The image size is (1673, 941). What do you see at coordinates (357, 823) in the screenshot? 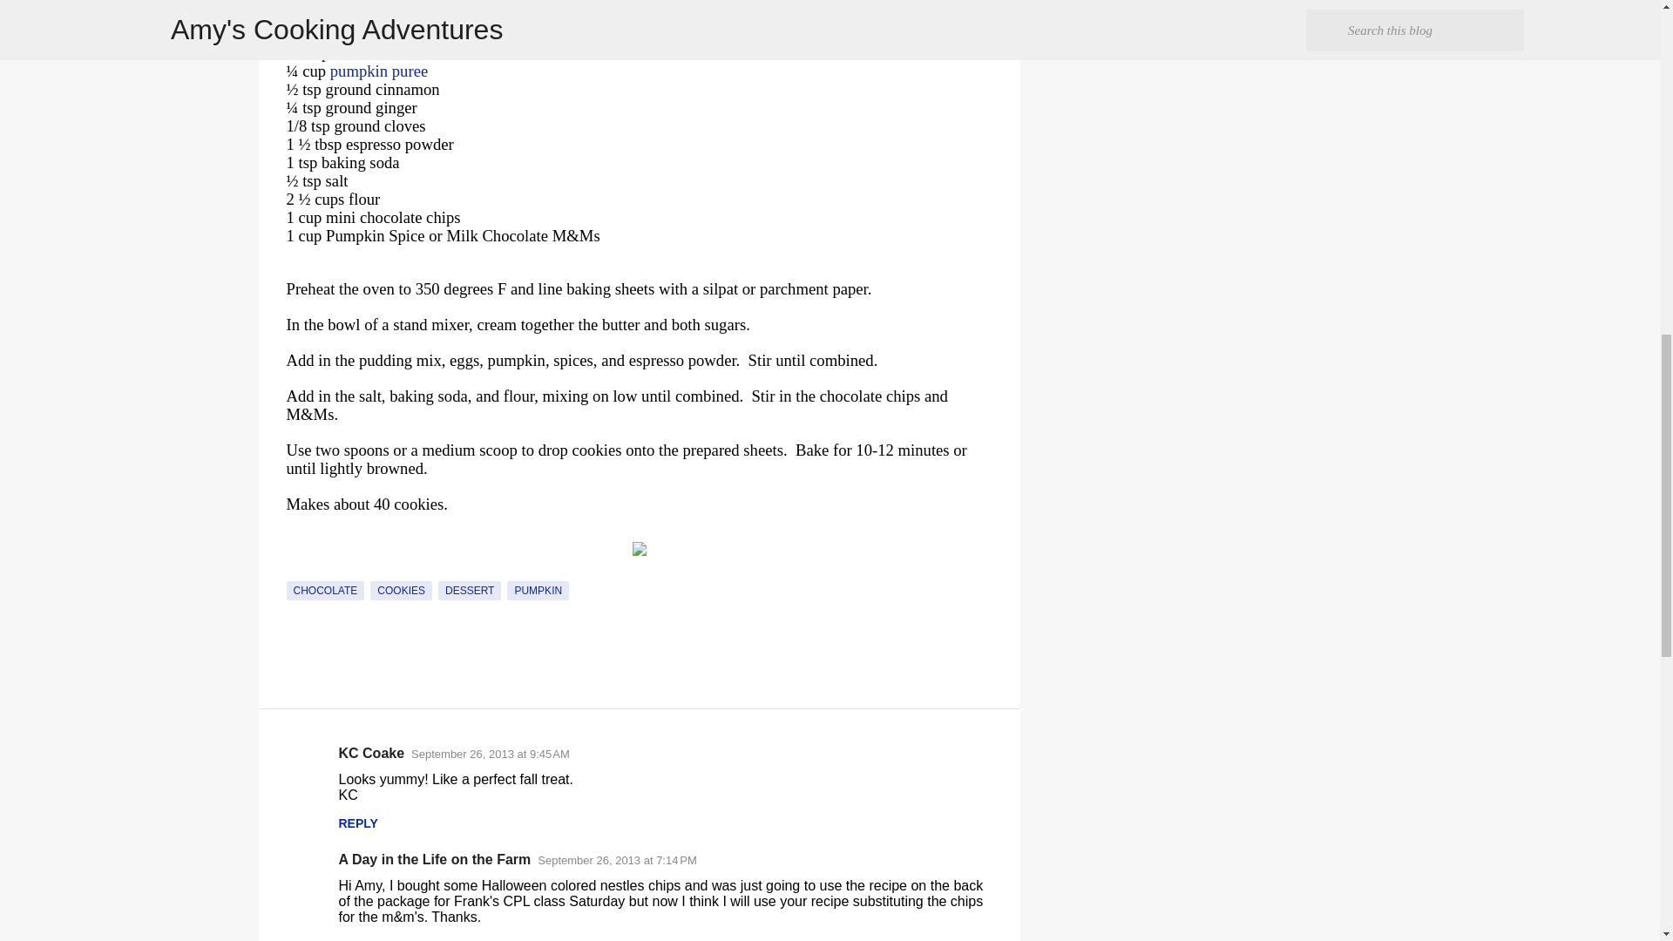
I see `REPLY` at bounding box center [357, 823].